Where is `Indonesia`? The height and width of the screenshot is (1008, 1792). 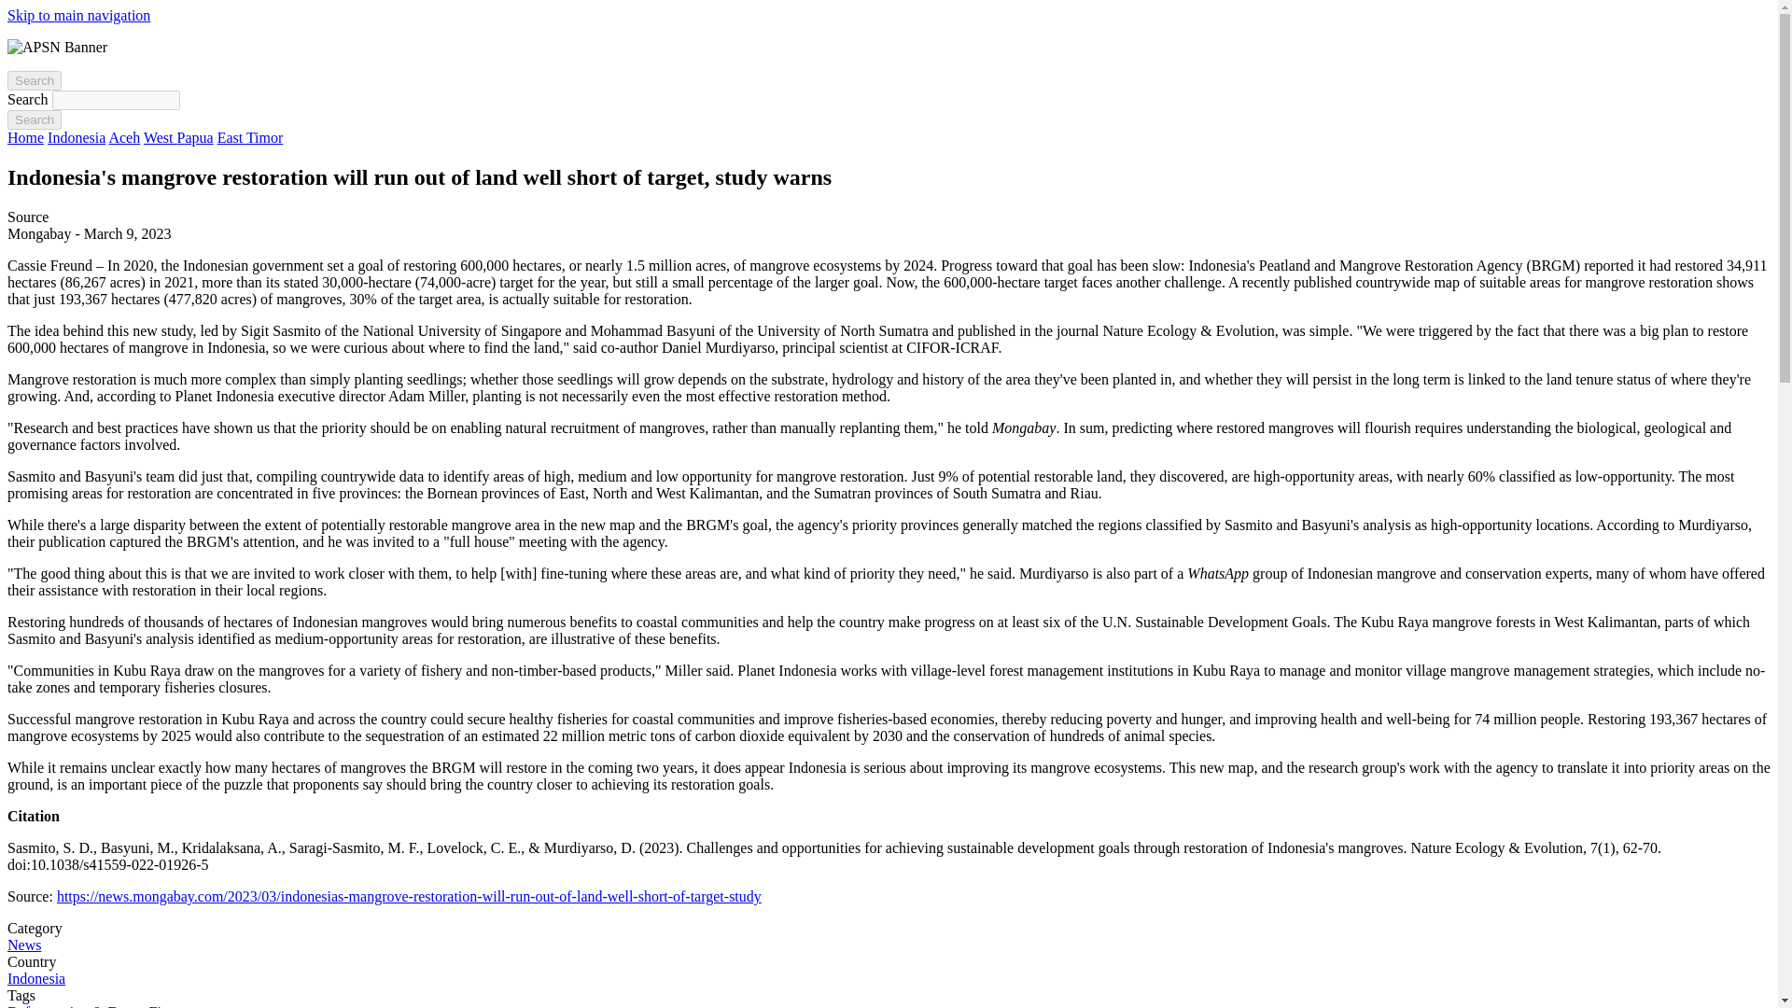 Indonesia is located at coordinates (35, 978).